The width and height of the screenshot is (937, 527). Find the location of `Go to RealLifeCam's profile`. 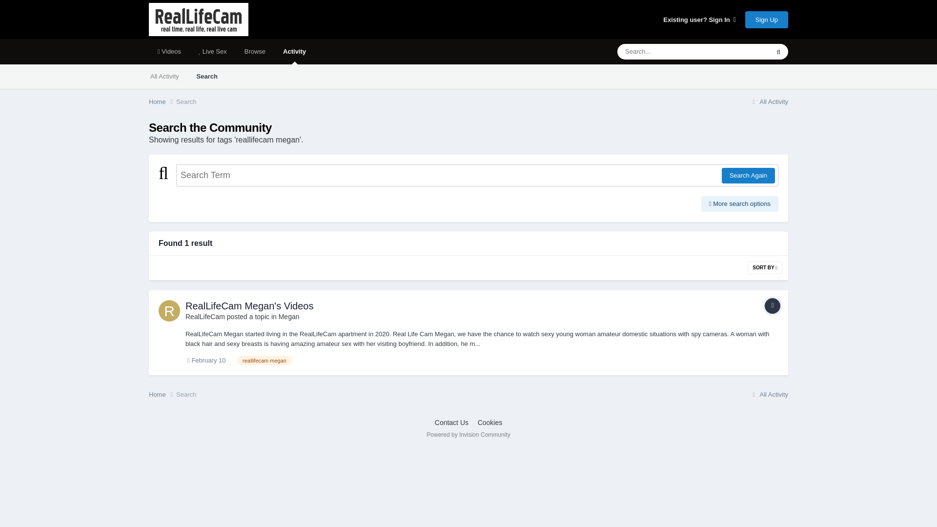

Go to RealLifeCam's profile is located at coordinates (169, 310).